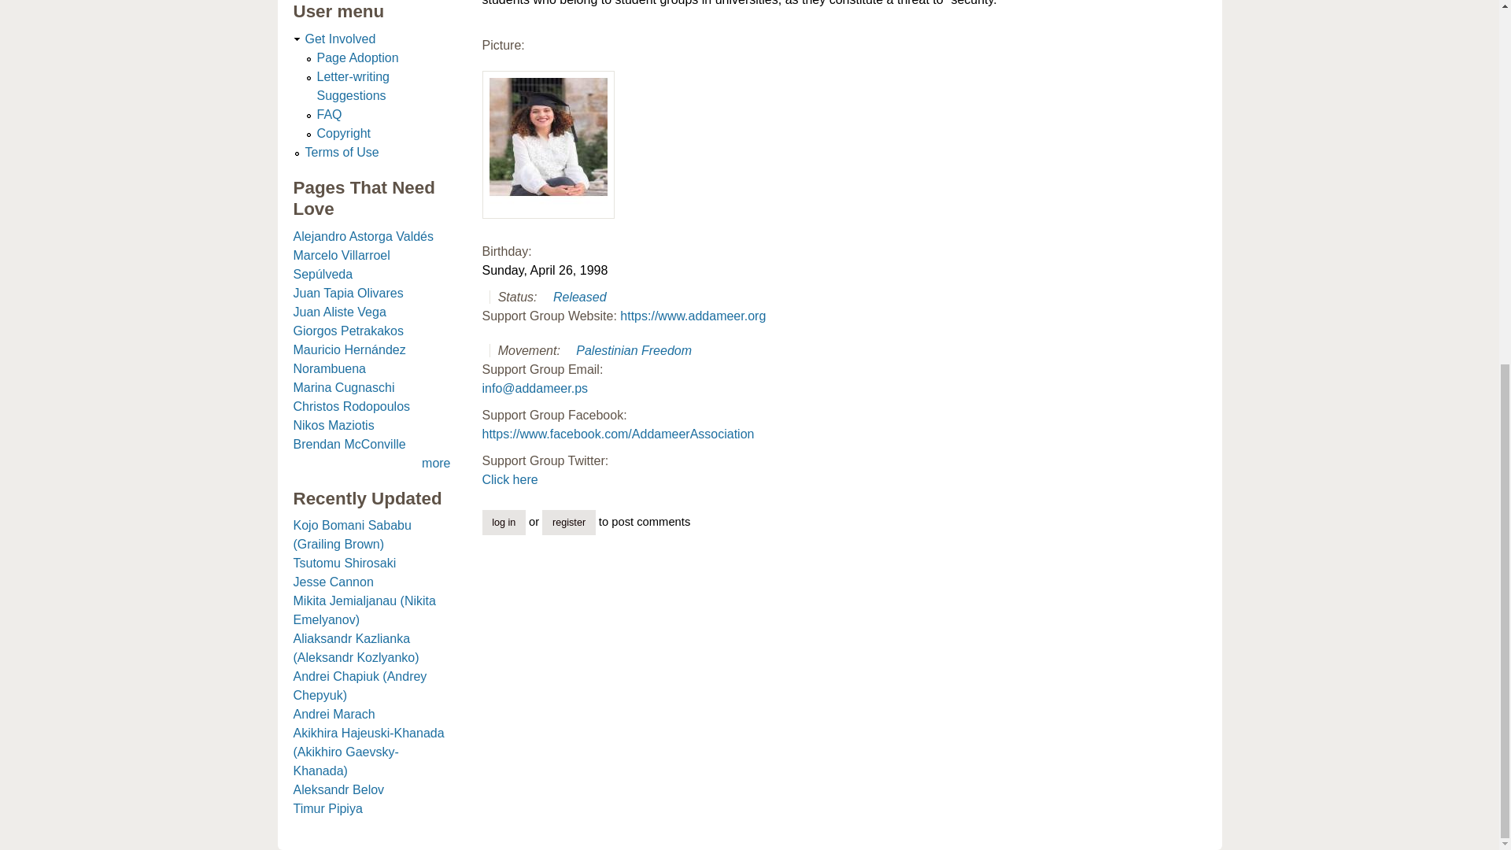  Describe the element at coordinates (348, 331) in the screenshot. I see `Giorgos Petrakakos` at that location.